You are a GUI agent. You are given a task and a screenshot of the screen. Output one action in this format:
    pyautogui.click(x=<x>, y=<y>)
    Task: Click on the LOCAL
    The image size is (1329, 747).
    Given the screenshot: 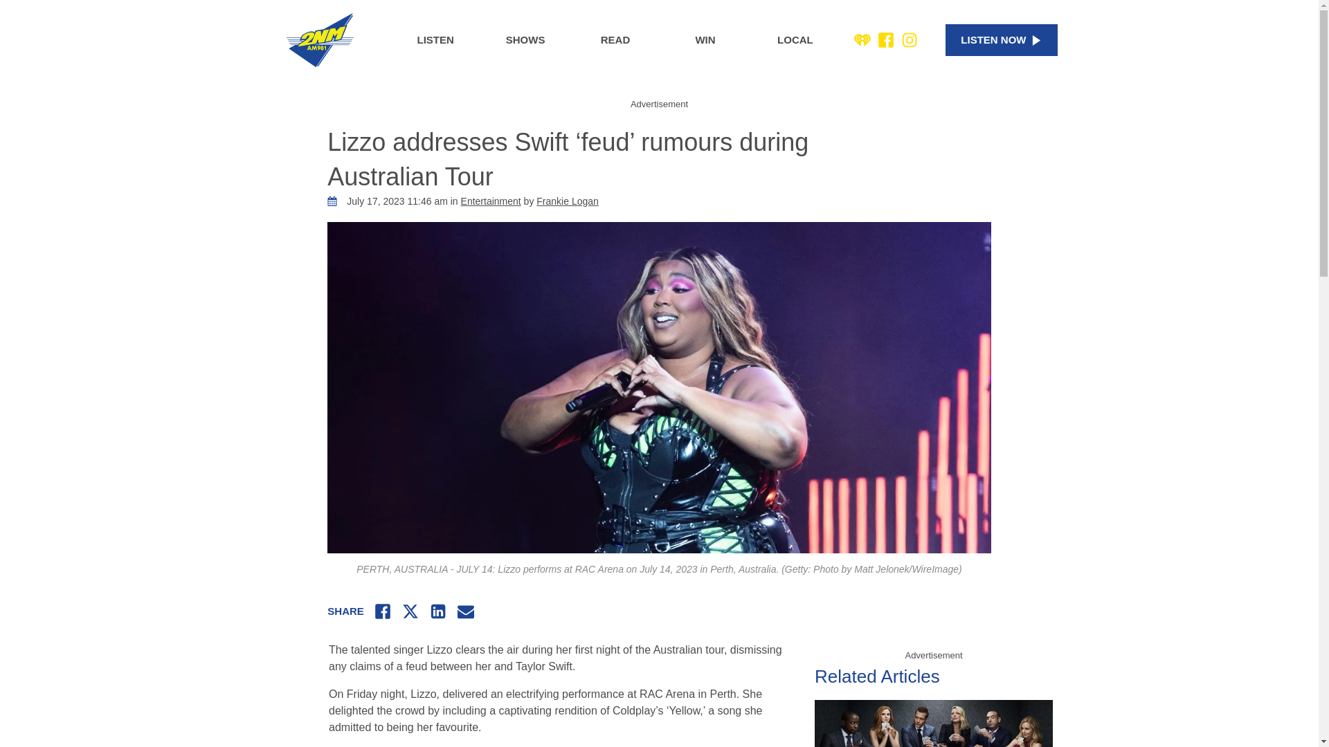 What is the action you would take?
    pyautogui.click(x=795, y=40)
    